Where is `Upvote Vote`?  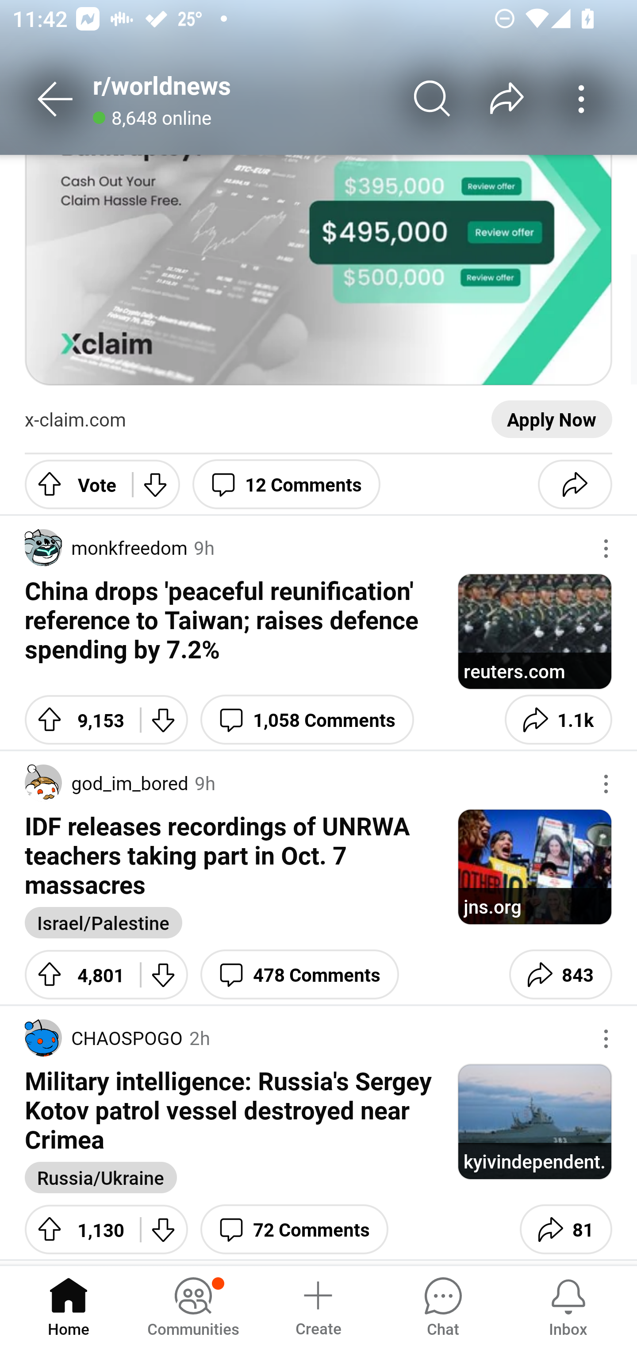
Upvote Vote is located at coordinates (72, 484).